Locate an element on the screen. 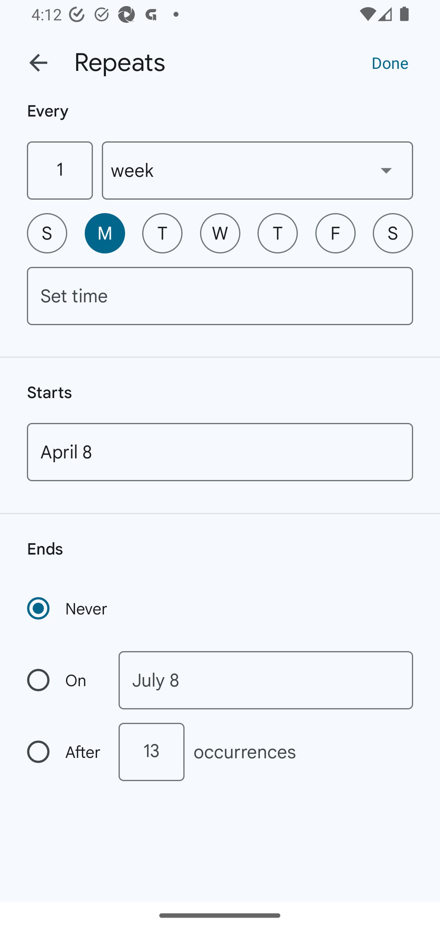 The width and height of the screenshot is (440, 929). On Recurrence ends on a specific date is located at coordinates (64, 680).